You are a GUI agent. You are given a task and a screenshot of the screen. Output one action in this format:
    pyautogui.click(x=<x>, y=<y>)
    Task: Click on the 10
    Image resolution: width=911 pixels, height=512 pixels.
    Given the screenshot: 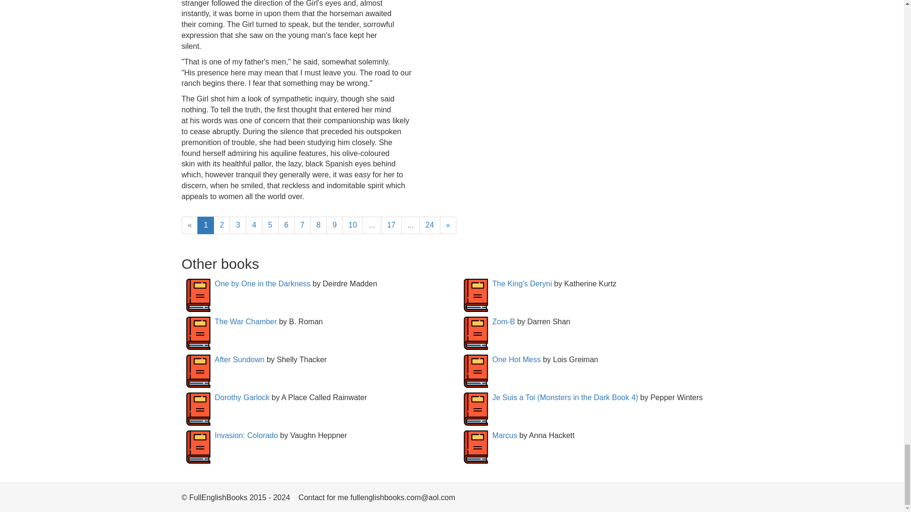 What is the action you would take?
    pyautogui.click(x=353, y=225)
    